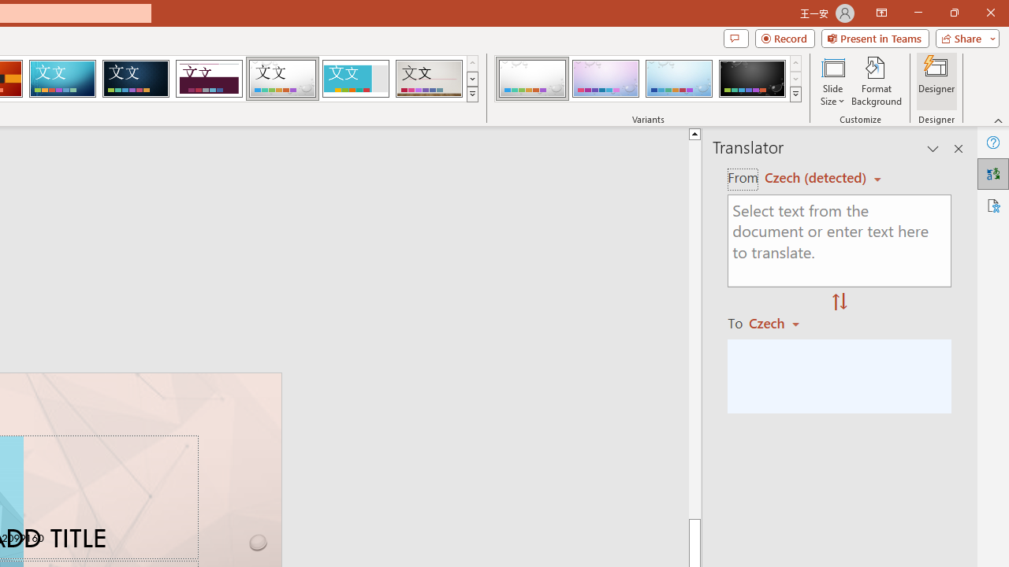 This screenshot has height=567, width=1009. Describe the element at coordinates (796, 94) in the screenshot. I see `Variants` at that location.